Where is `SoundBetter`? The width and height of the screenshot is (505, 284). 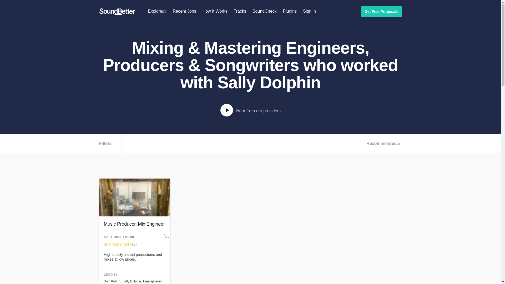 SoundBetter is located at coordinates (117, 12).